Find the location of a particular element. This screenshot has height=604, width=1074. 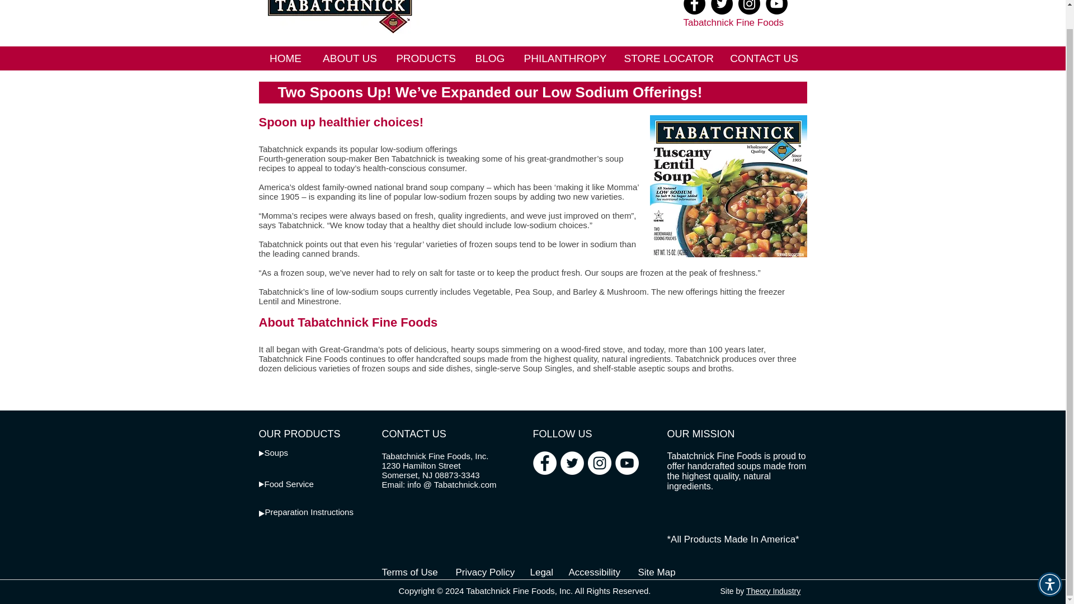

Theory Industry is located at coordinates (773, 591).